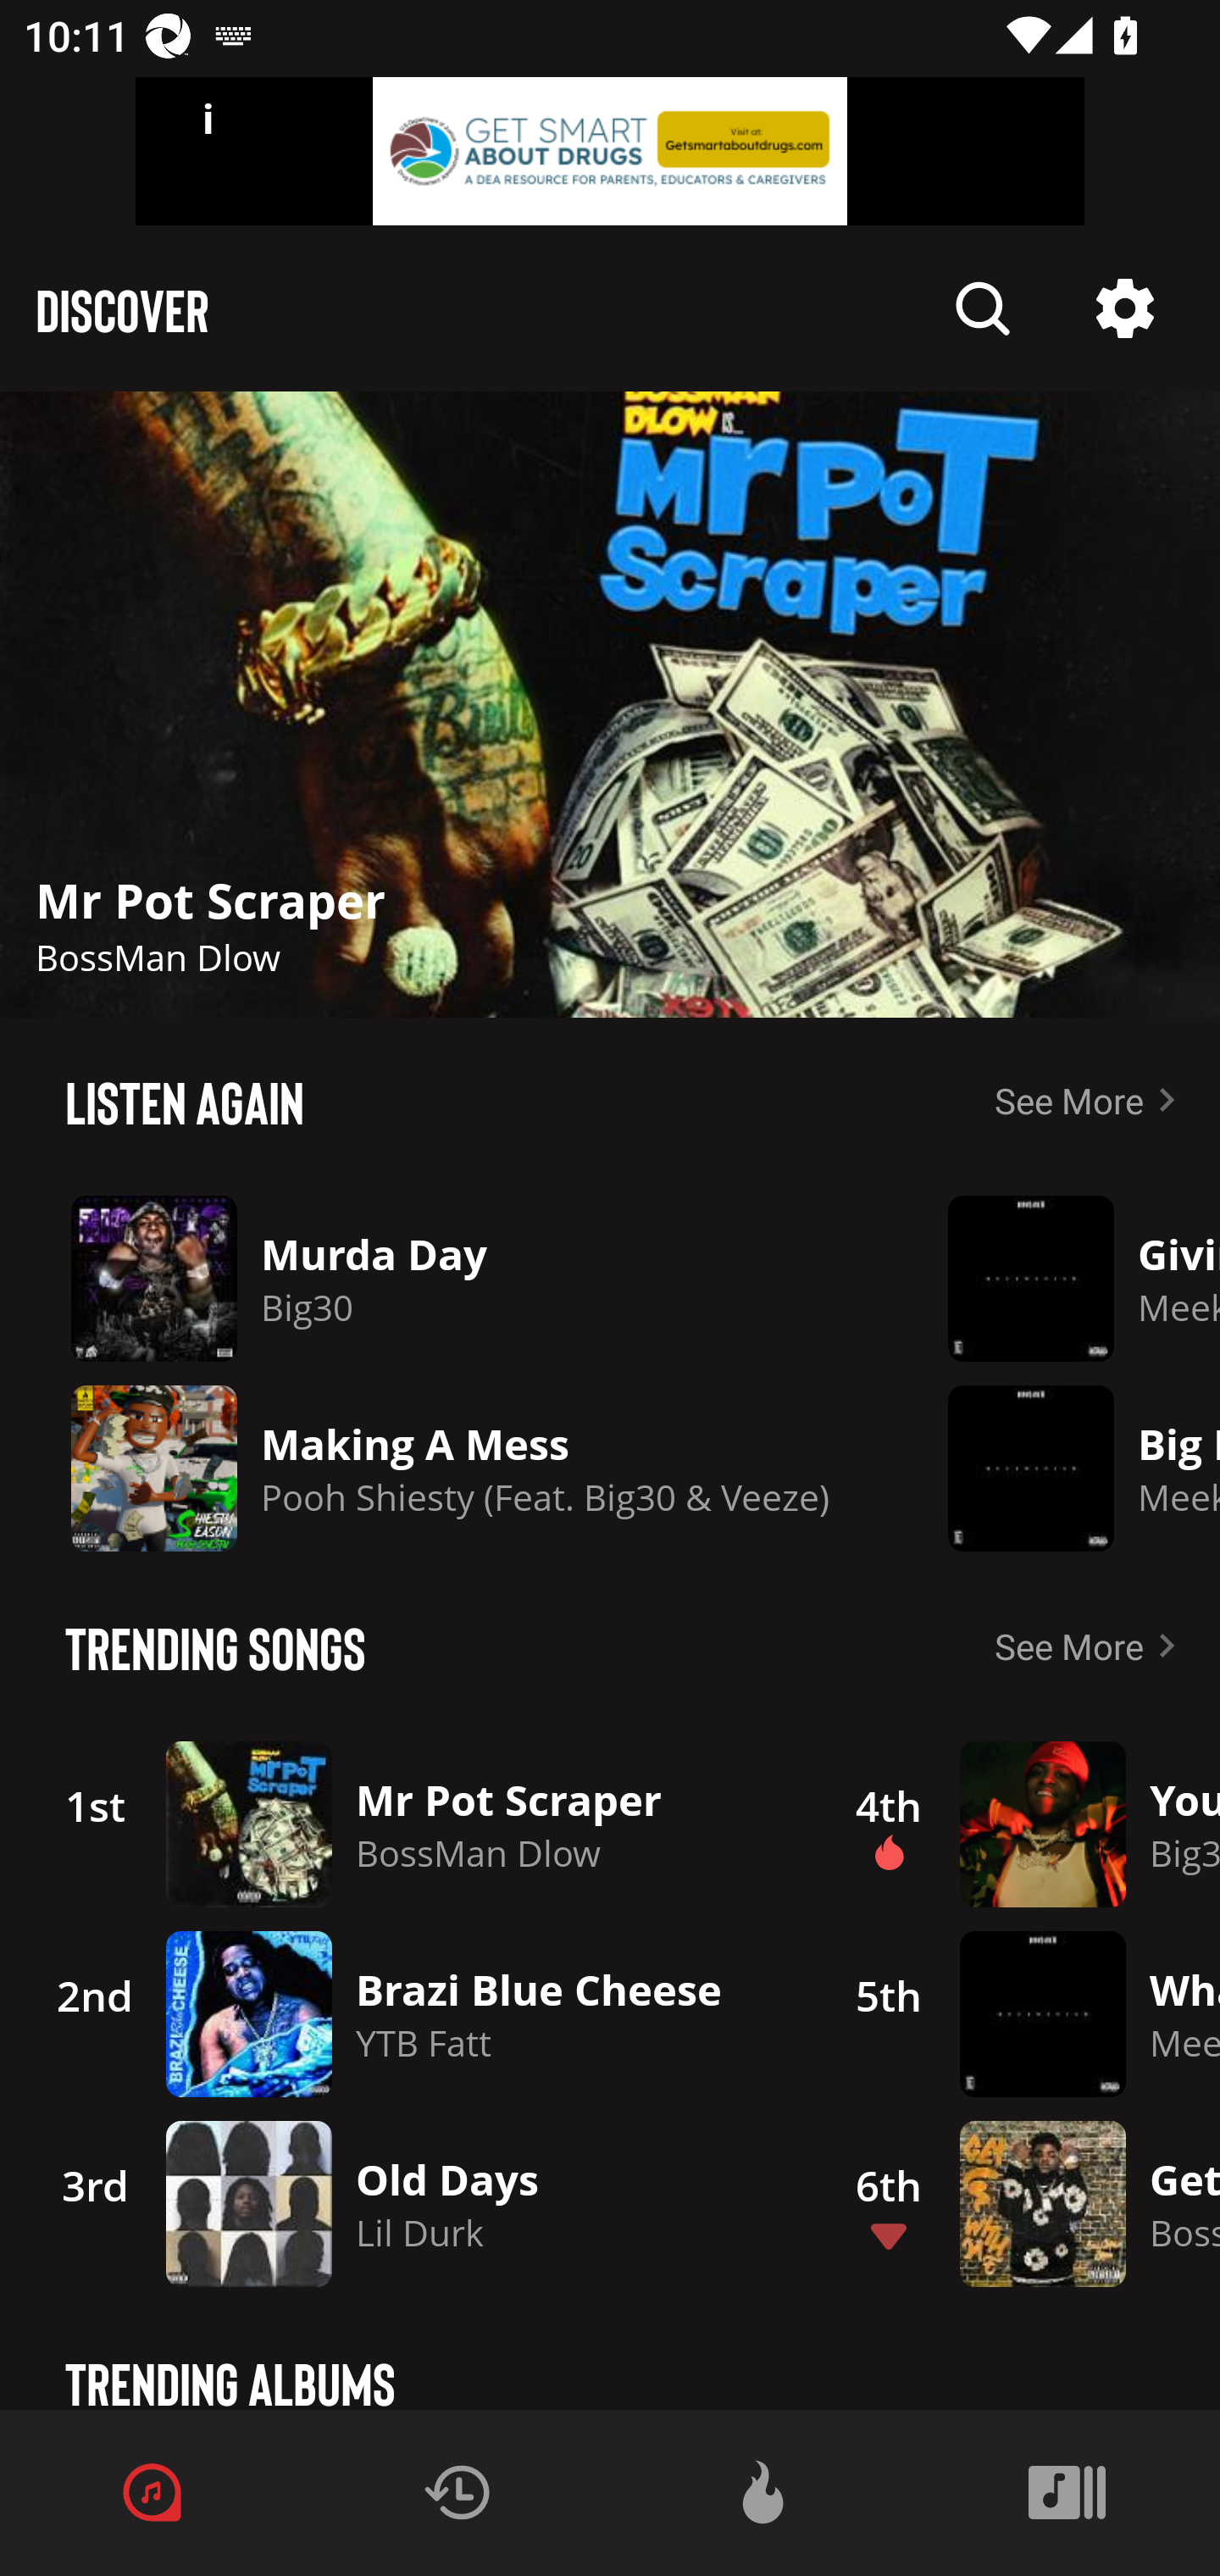  Describe the element at coordinates (1125, 308) in the screenshot. I see `Description` at that location.